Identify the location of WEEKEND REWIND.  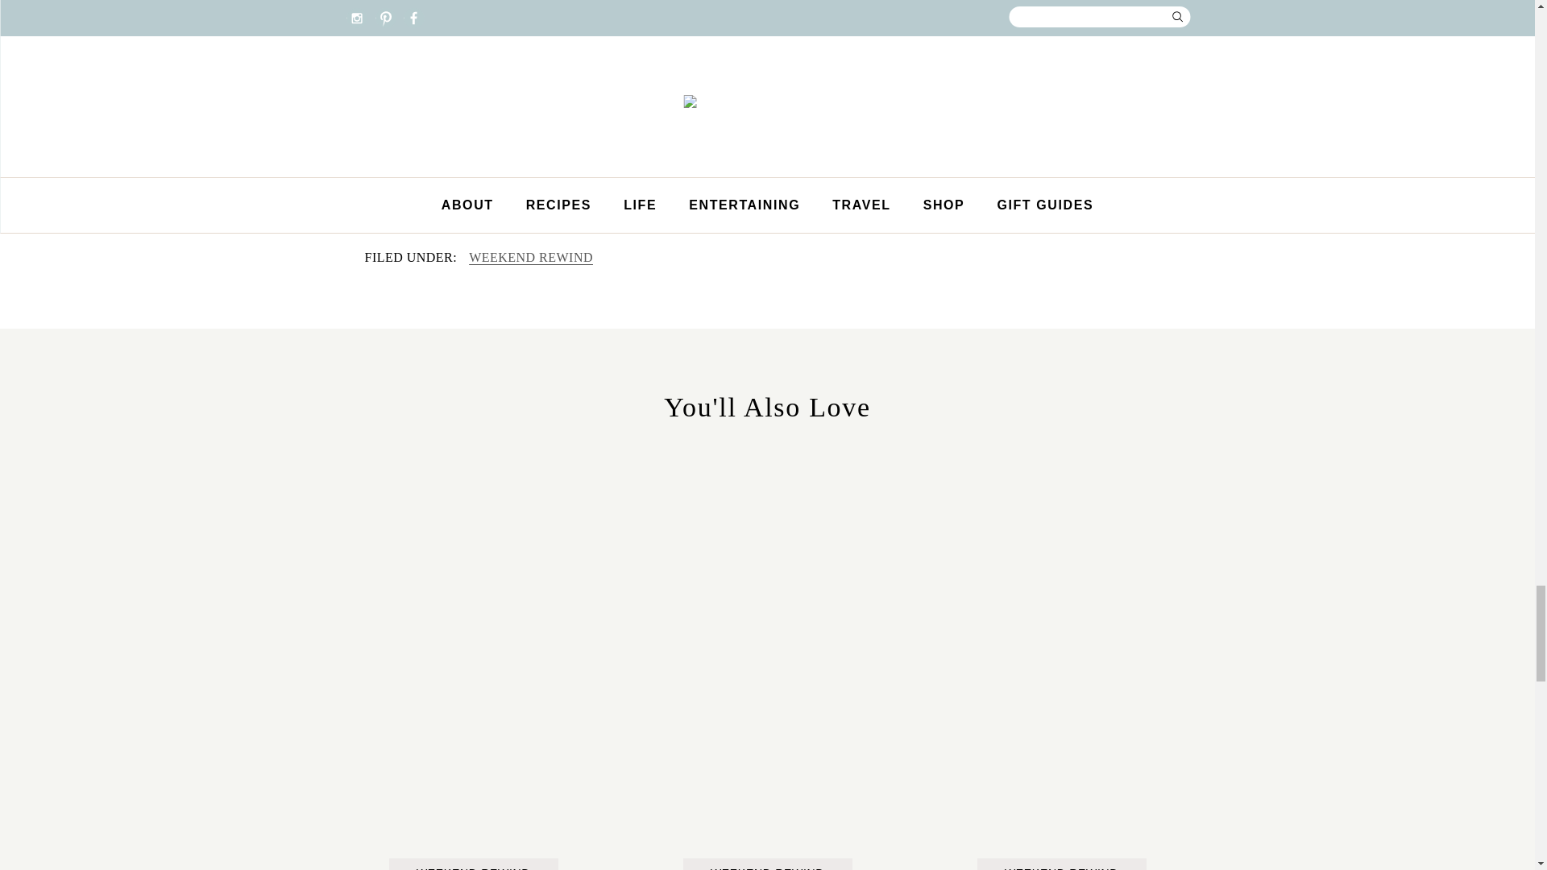
(530, 258).